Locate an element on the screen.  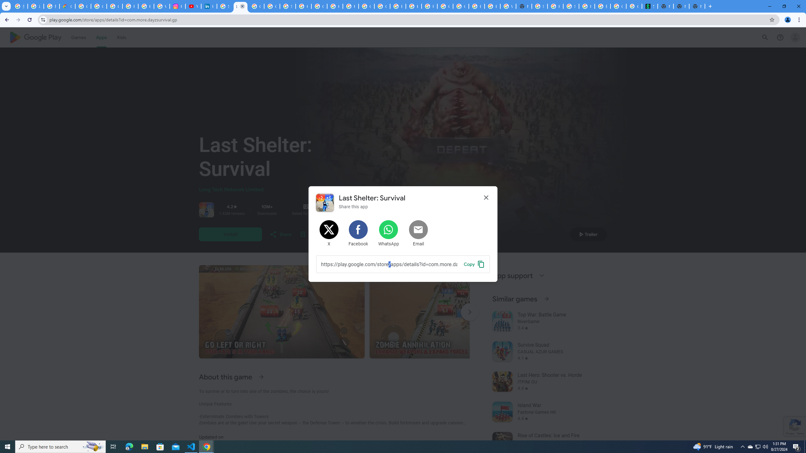
Privacy Help Center - Policies Help is located at coordinates (146, 6).